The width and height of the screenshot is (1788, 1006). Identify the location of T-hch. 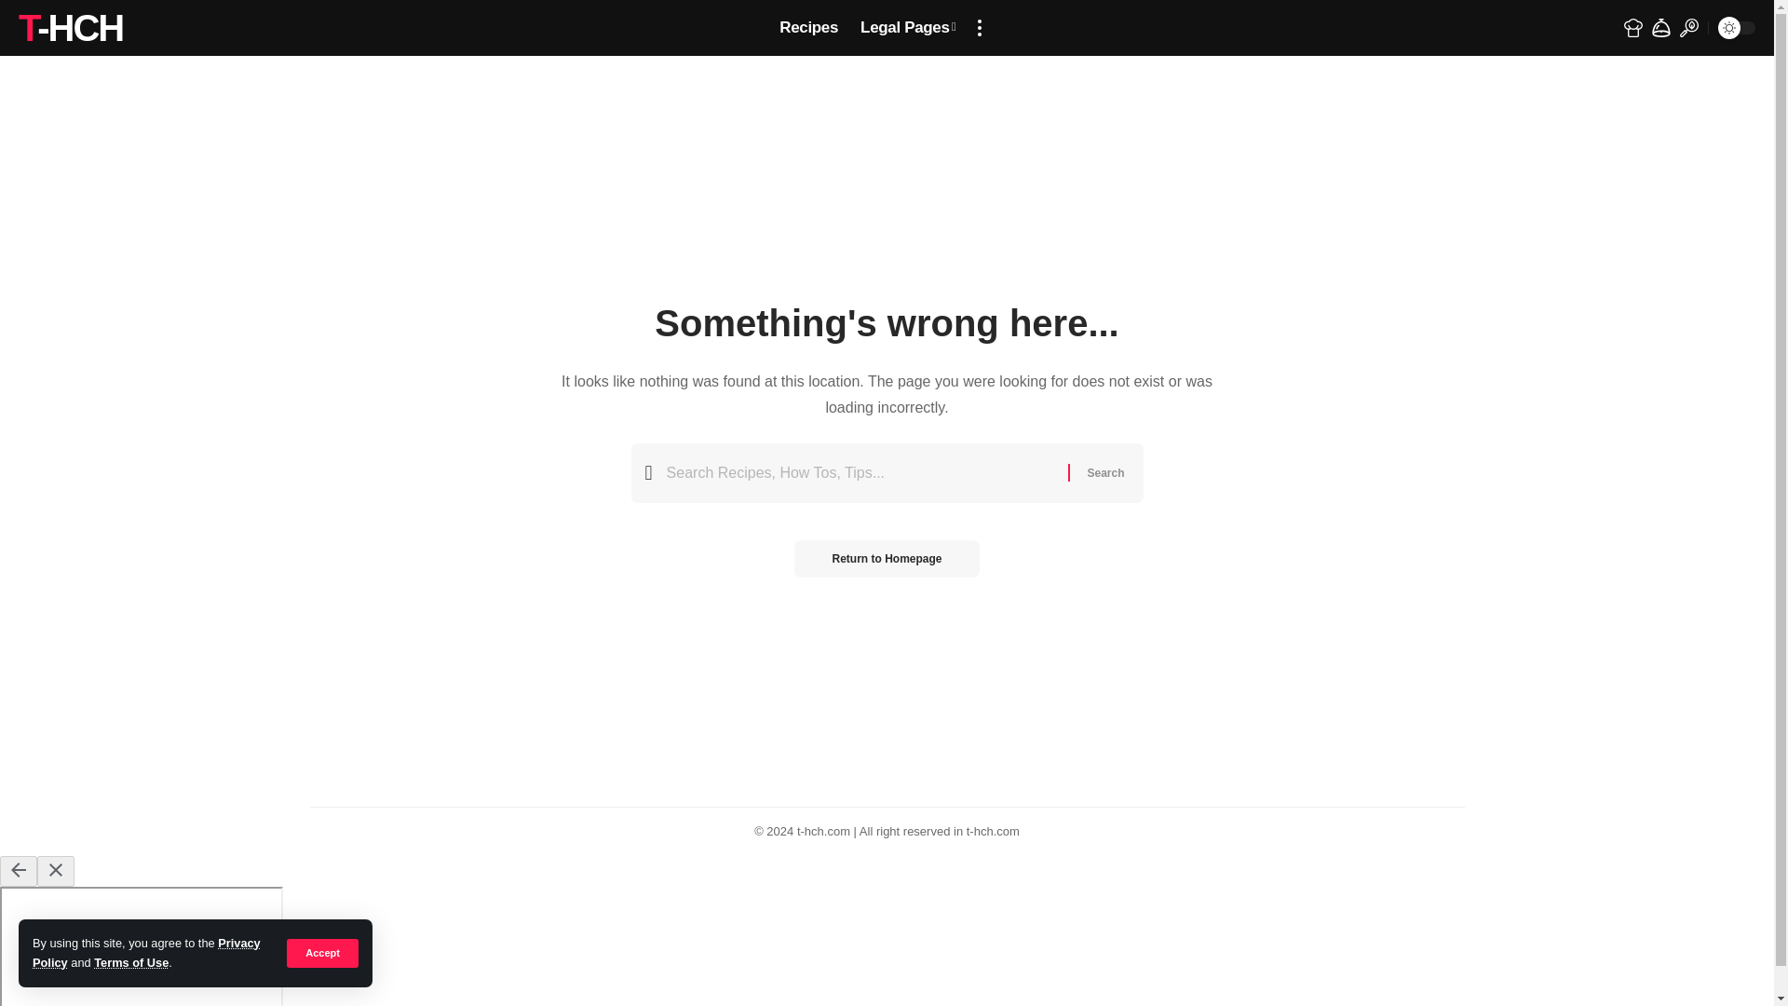
(71, 28).